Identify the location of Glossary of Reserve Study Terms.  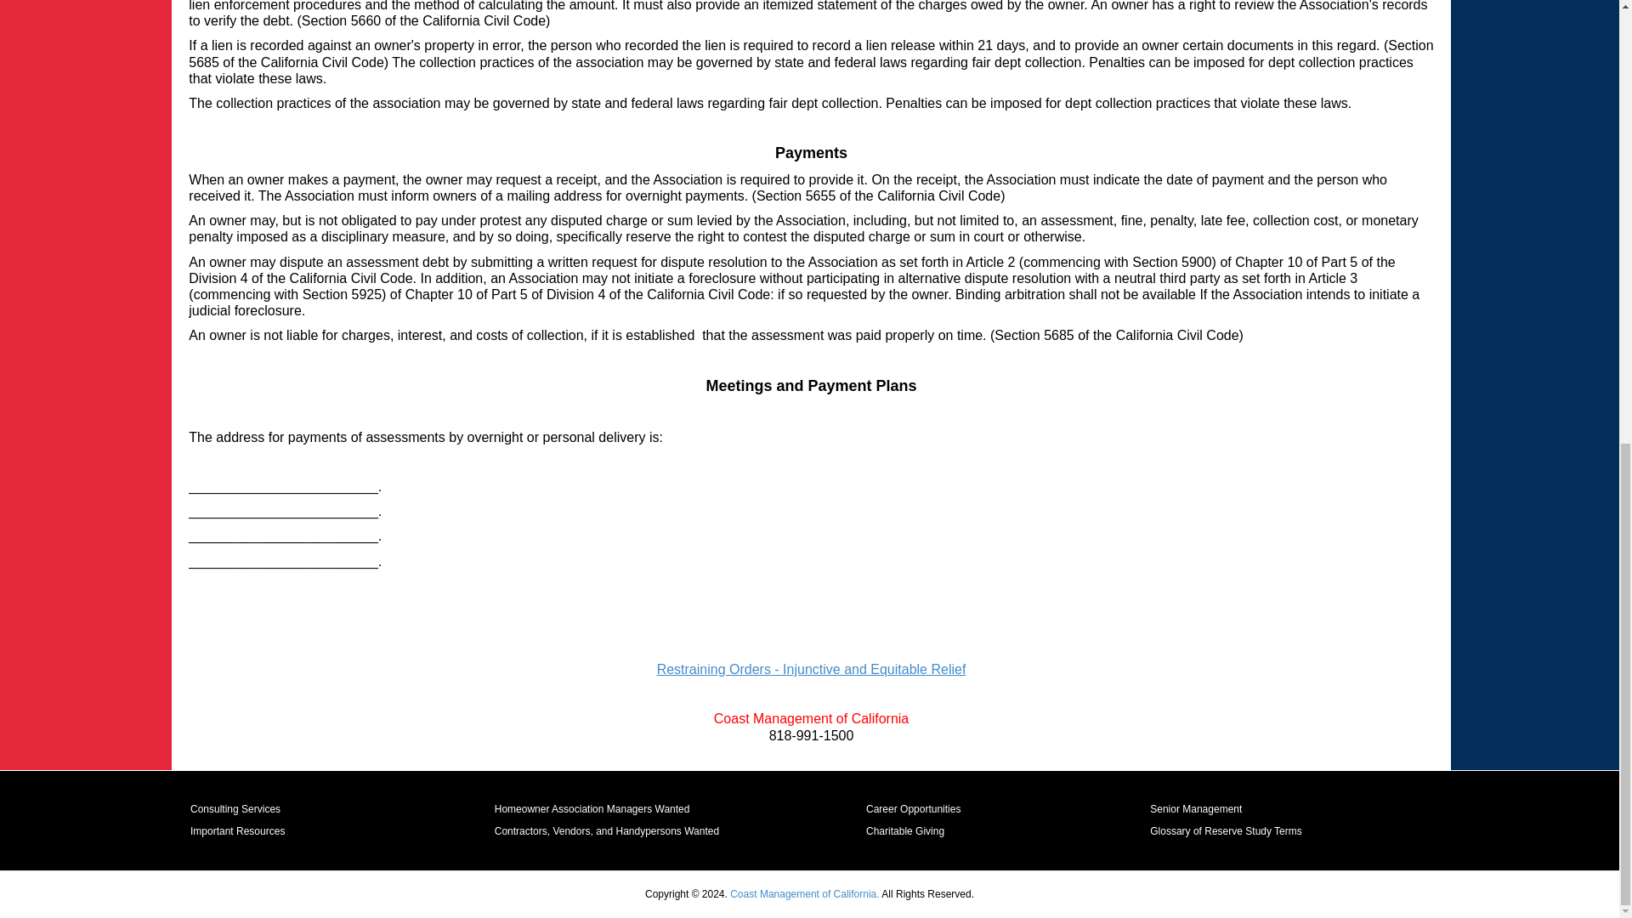
(1260, 831).